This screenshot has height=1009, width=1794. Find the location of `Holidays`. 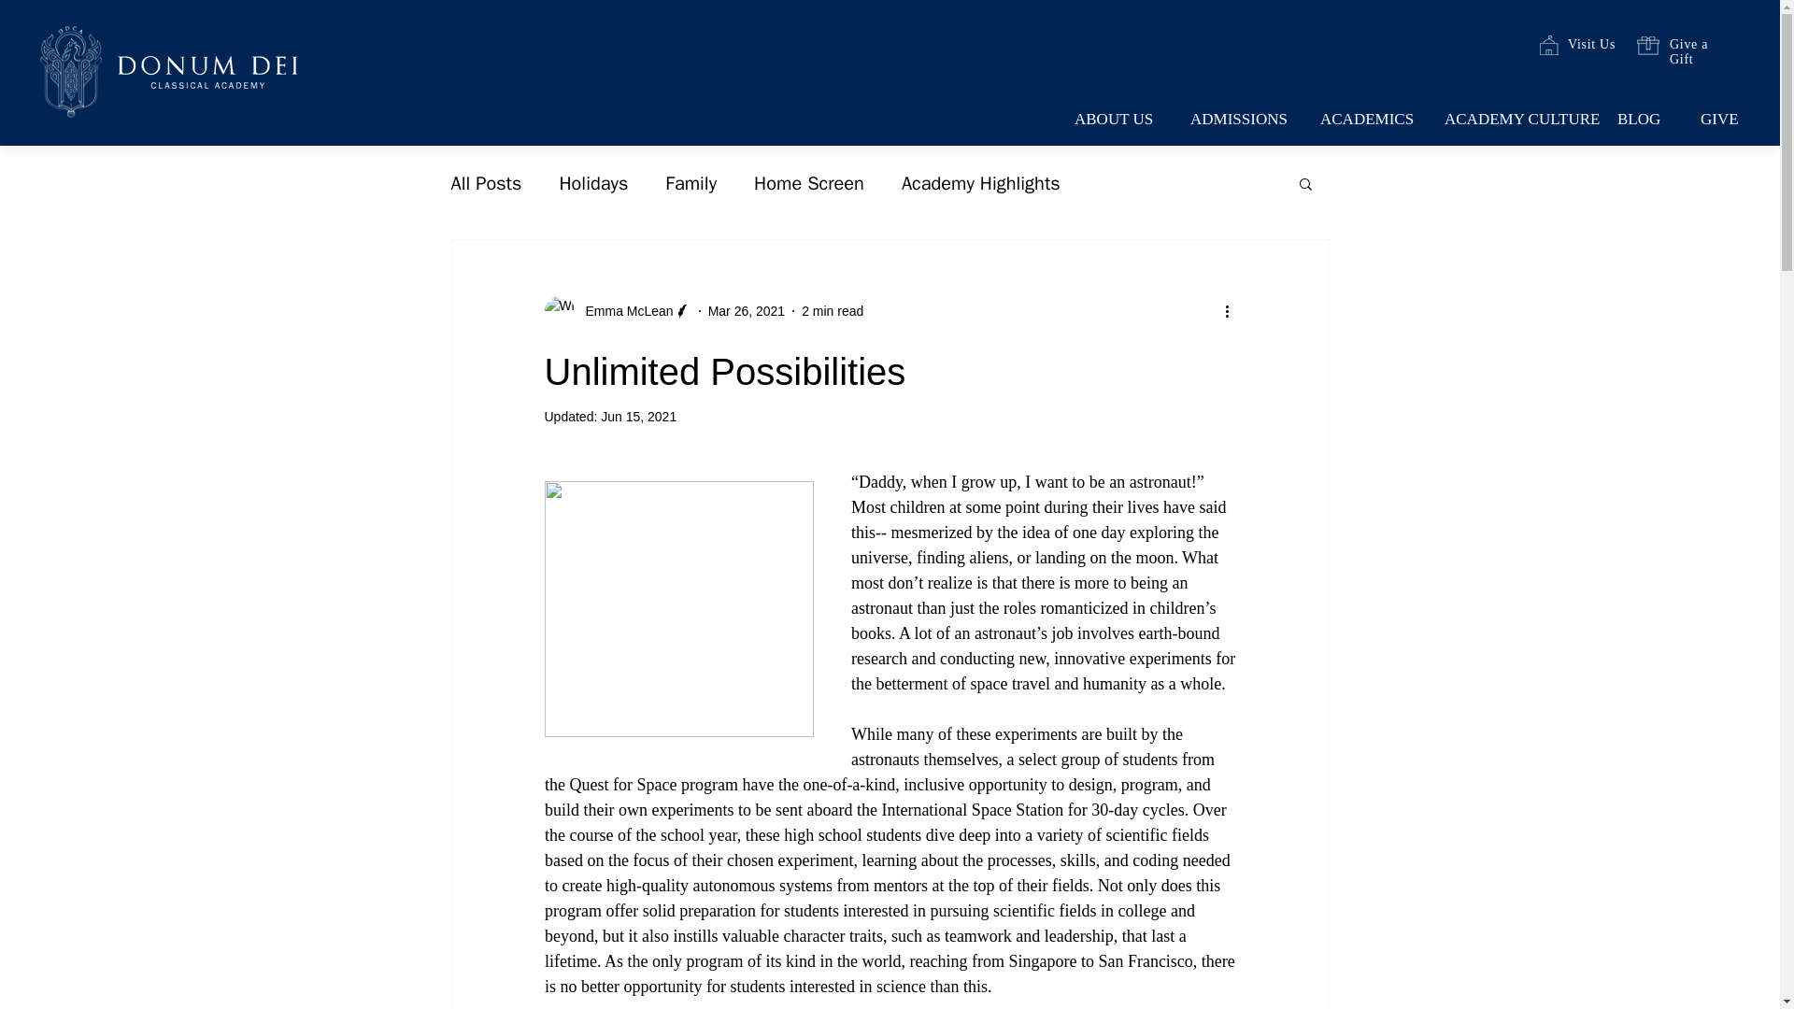

Holidays is located at coordinates (592, 183).